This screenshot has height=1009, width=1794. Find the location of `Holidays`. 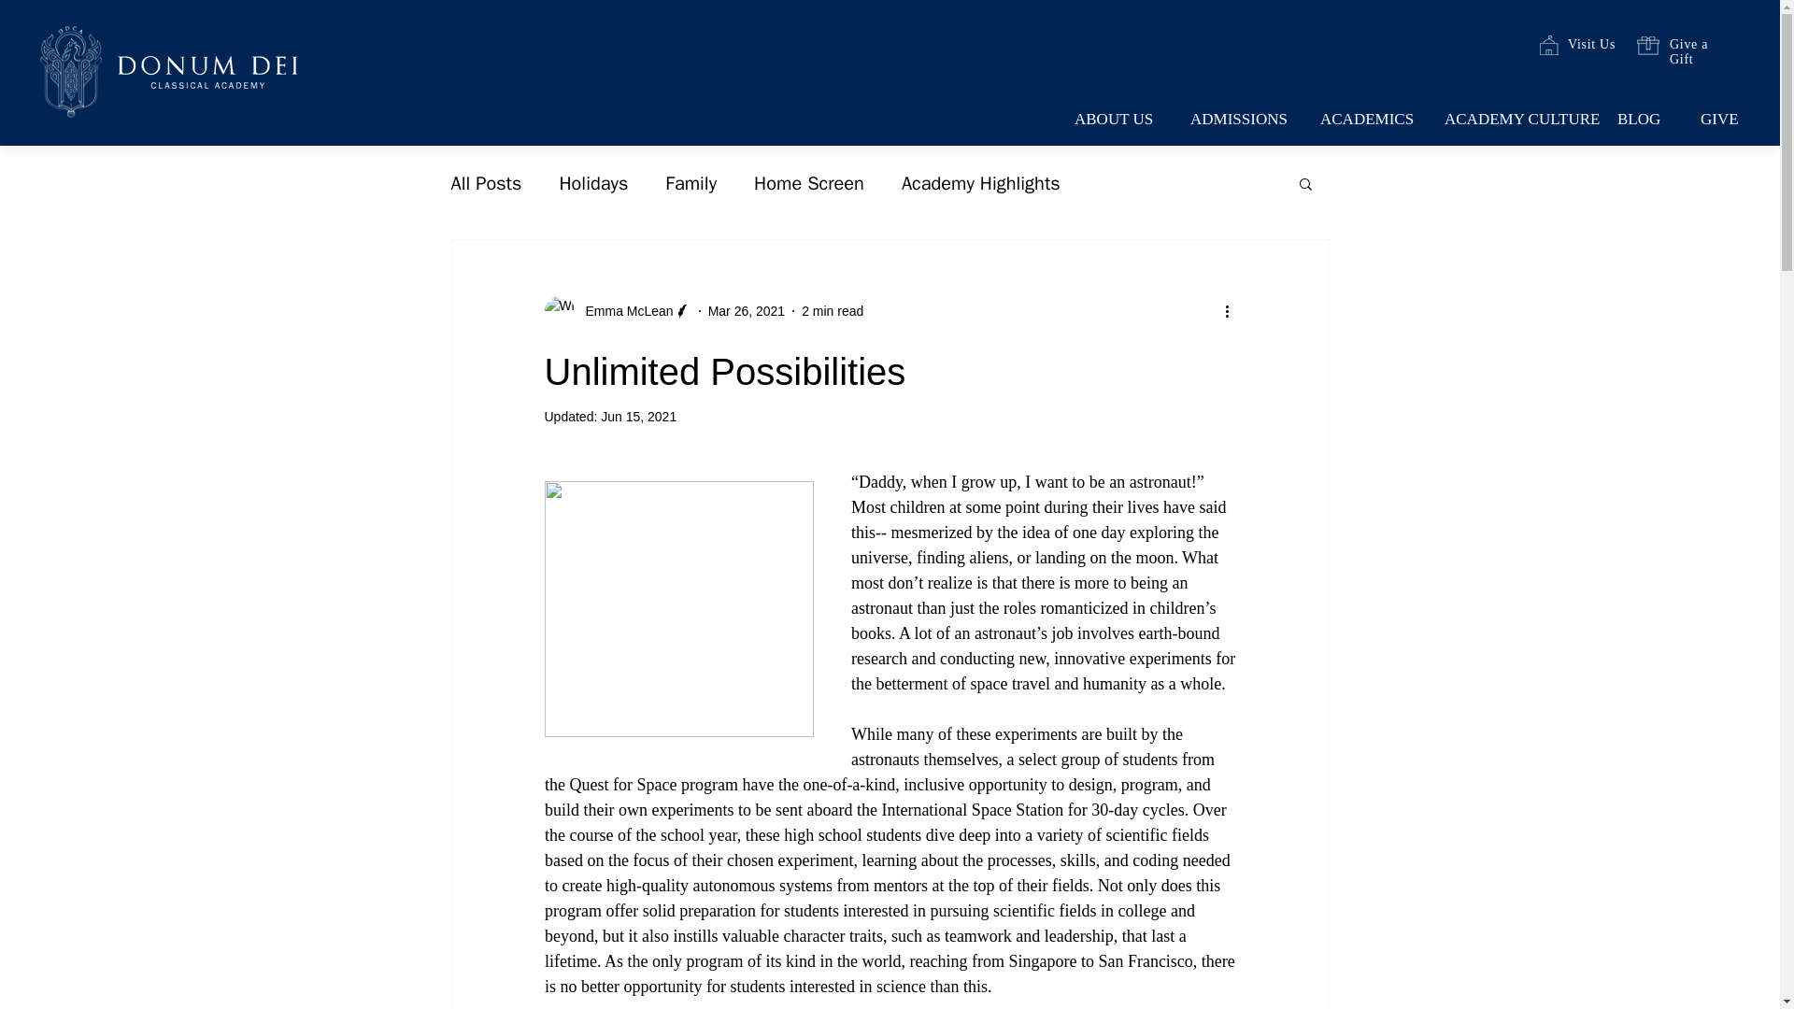

Holidays is located at coordinates (592, 183).